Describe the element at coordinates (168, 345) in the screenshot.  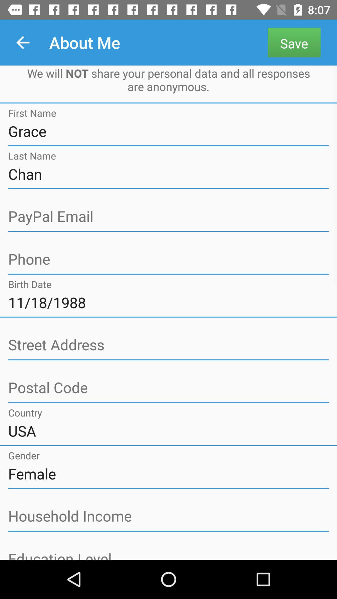
I see `street address input field` at that location.